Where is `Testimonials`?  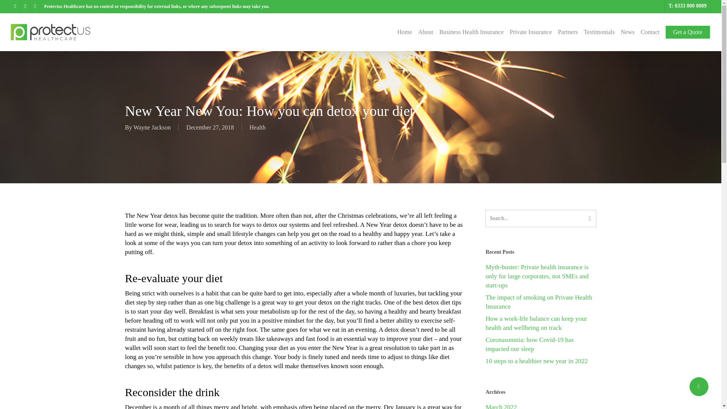 Testimonials is located at coordinates (599, 32).